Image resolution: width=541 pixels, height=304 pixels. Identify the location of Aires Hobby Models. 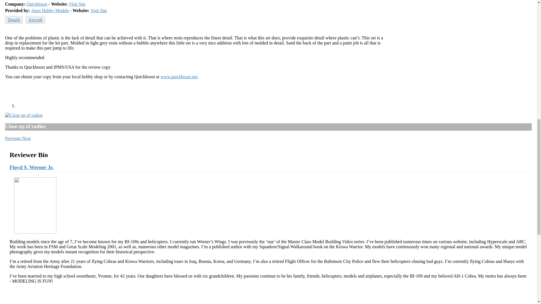
(50, 11).